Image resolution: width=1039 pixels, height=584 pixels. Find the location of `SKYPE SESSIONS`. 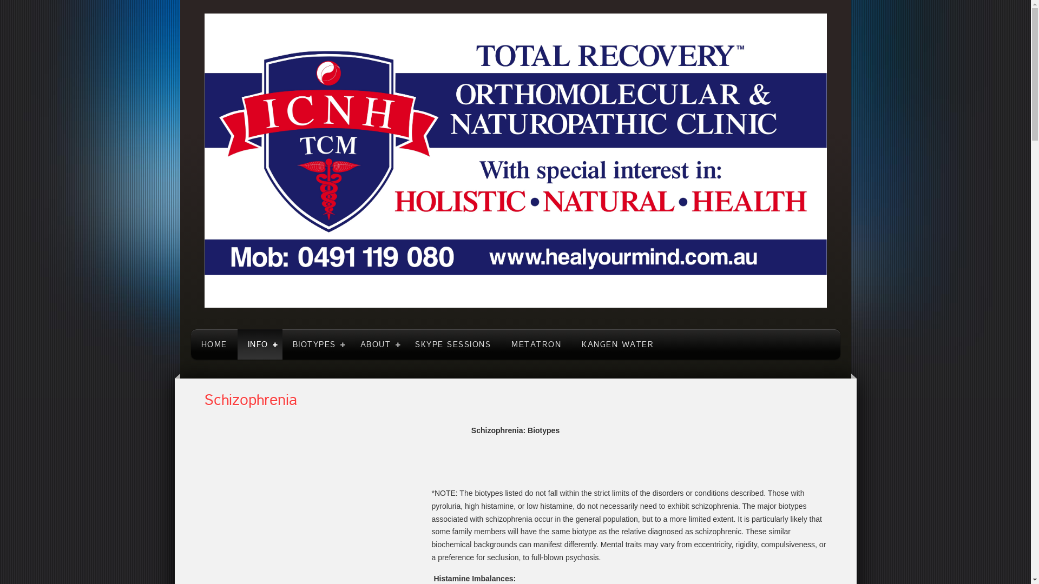

SKYPE SESSIONS is located at coordinates (453, 344).